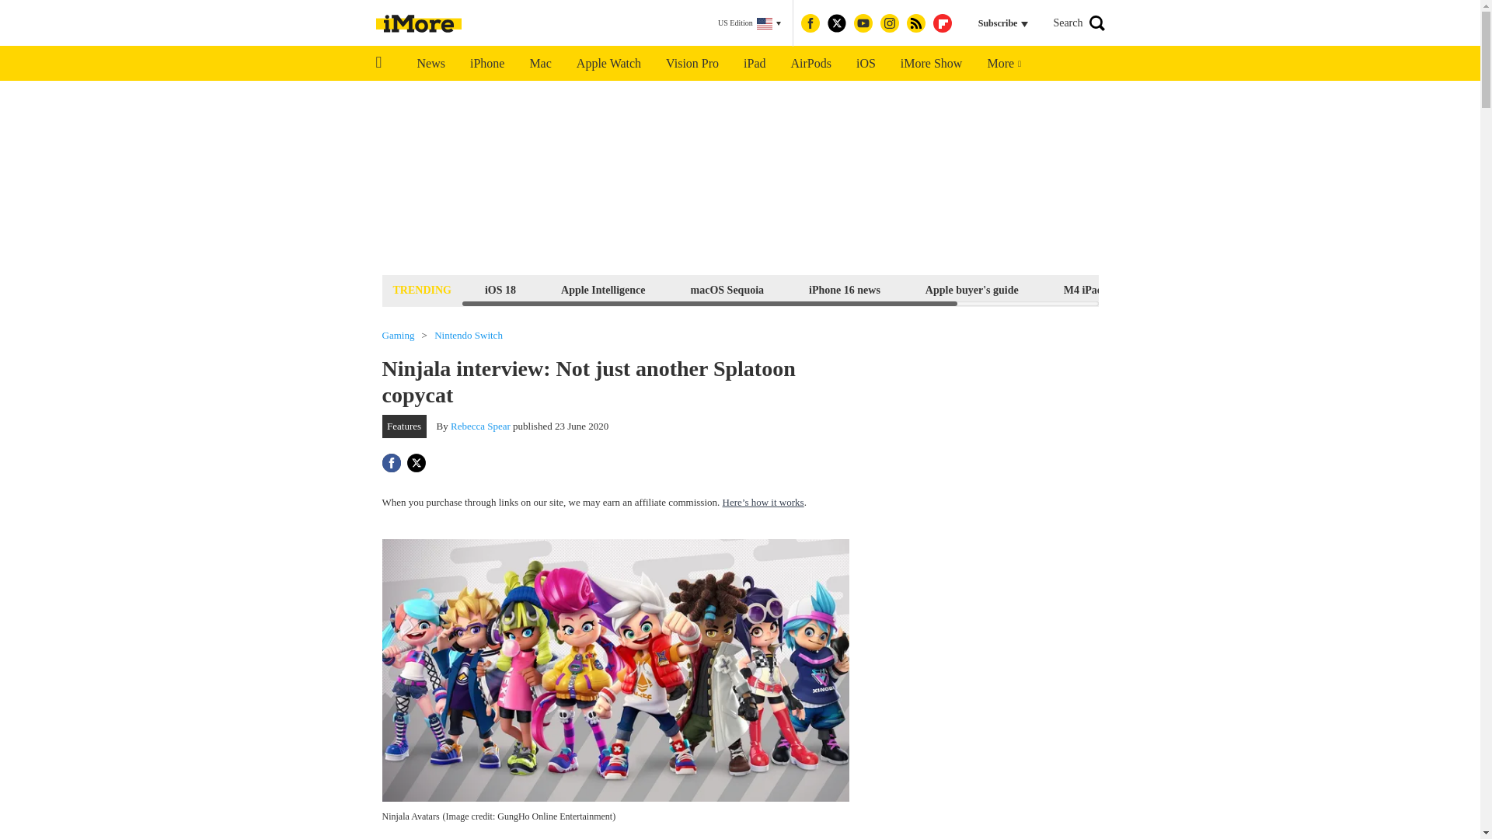 The width and height of the screenshot is (1492, 839). I want to click on AirPods, so click(811, 64).